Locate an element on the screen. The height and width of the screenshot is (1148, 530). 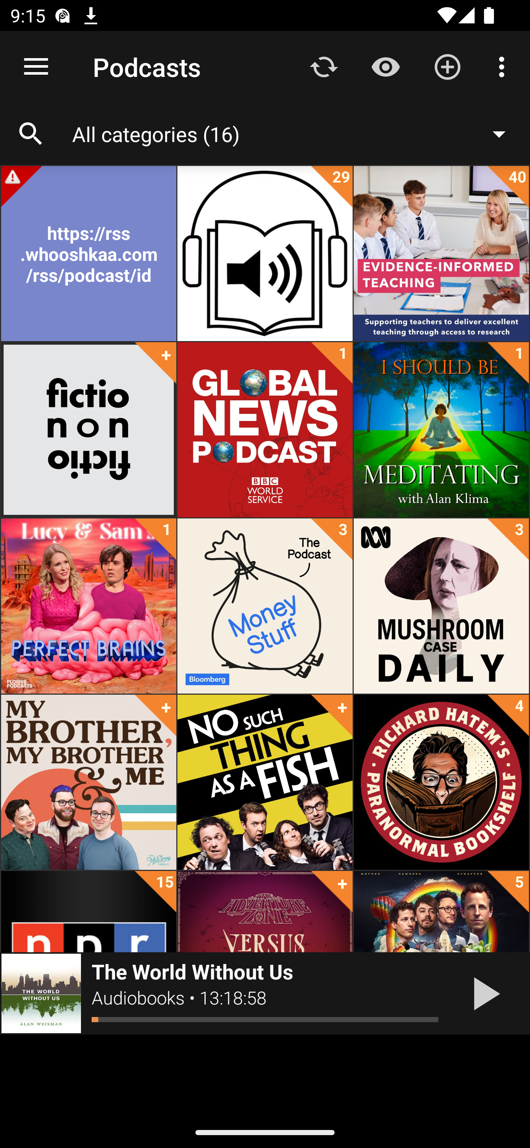
Global News Podcast 1 is located at coordinates (265, 430).